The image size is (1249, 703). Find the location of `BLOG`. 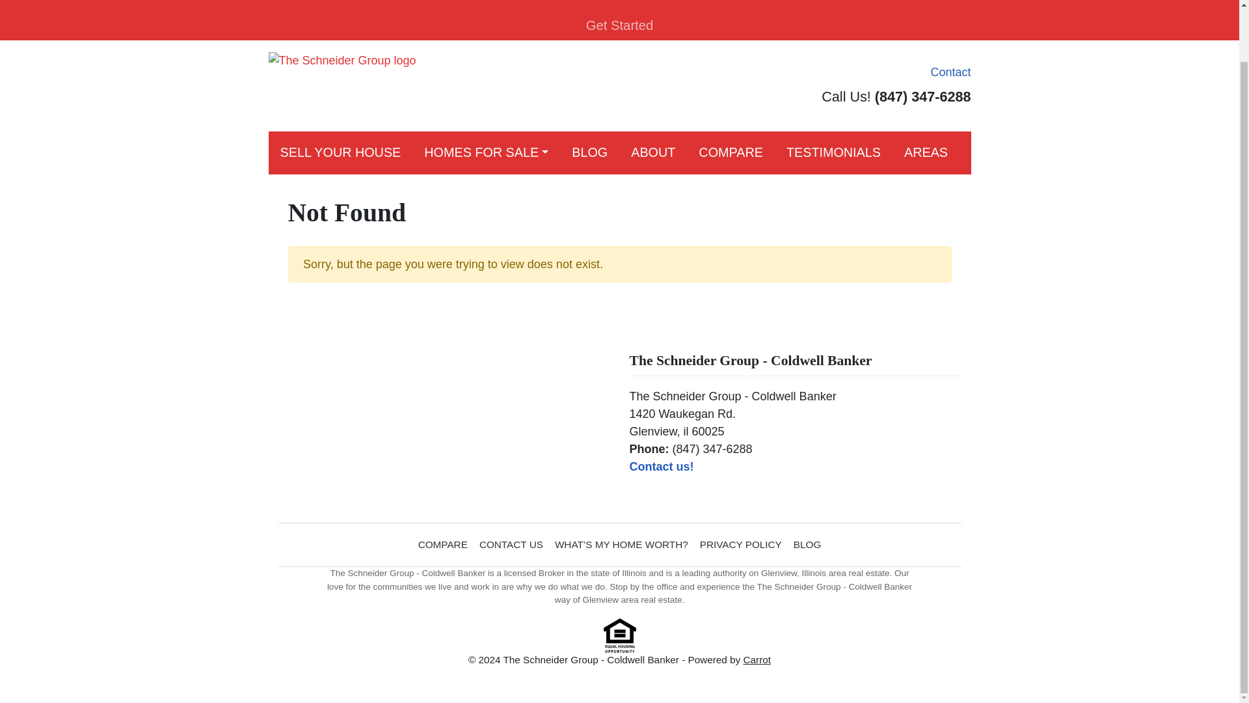

BLOG is located at coordinates (807, 544).